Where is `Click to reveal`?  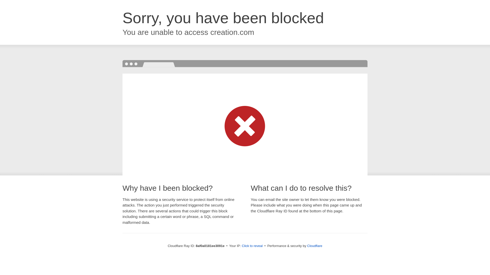
Click to reveal is located at coordinates (252, 246).